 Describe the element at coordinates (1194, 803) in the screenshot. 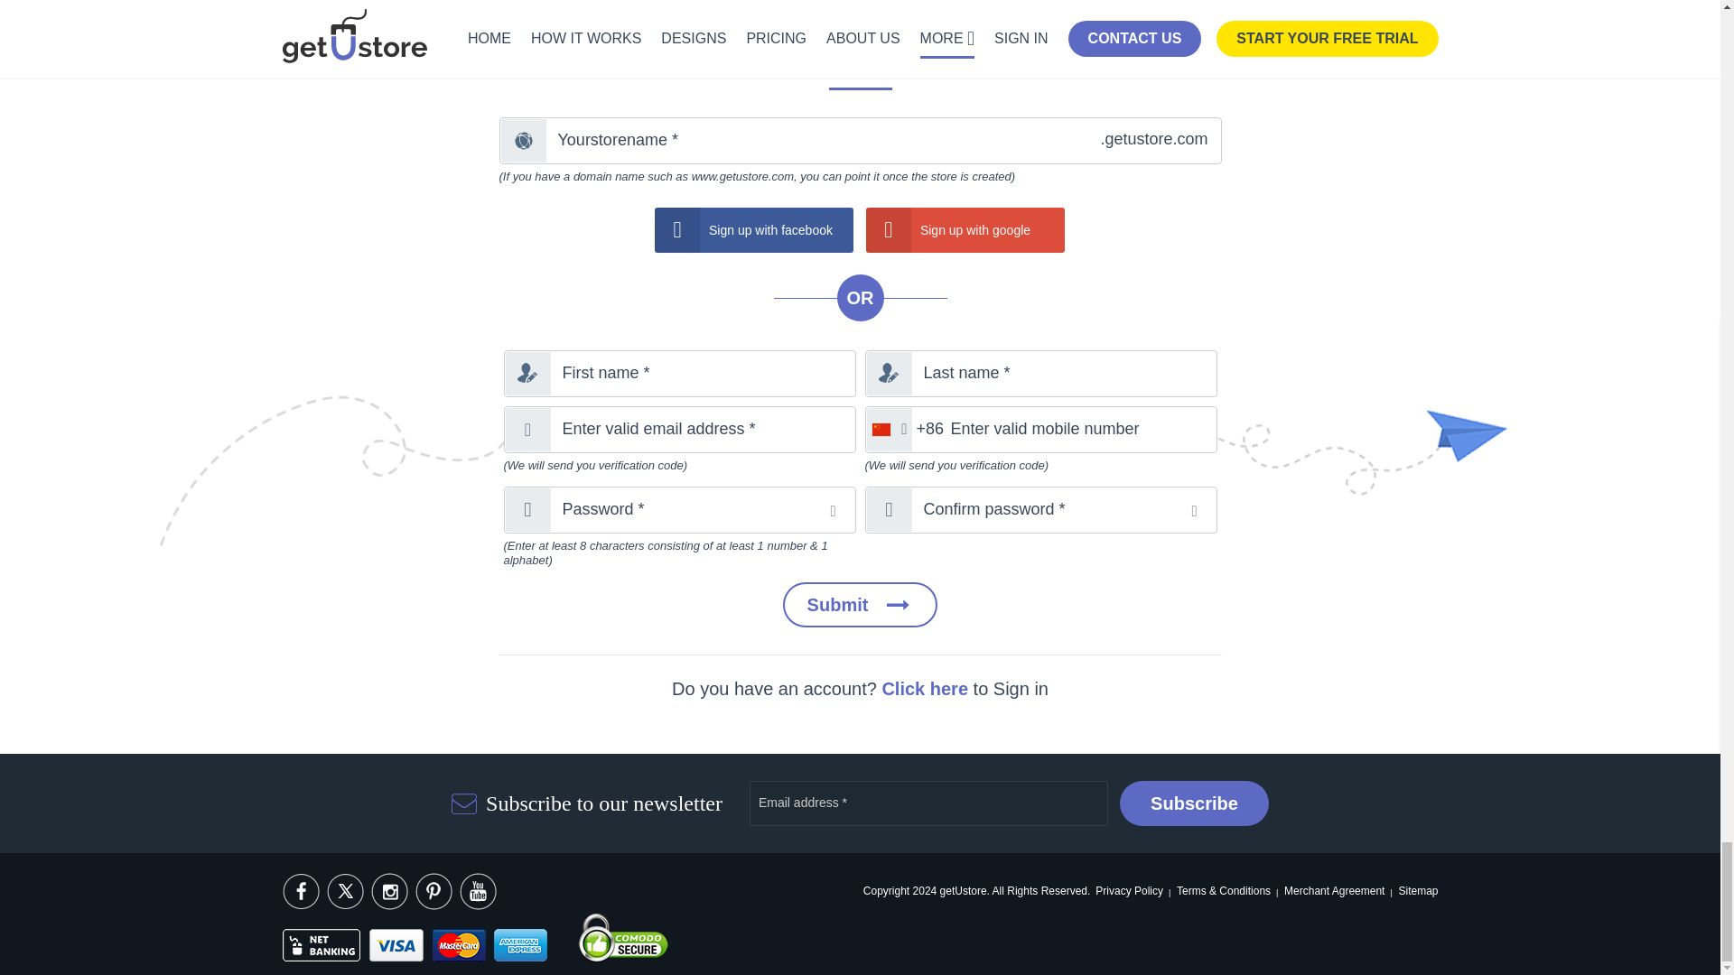

I see `Subscribe` at that location.